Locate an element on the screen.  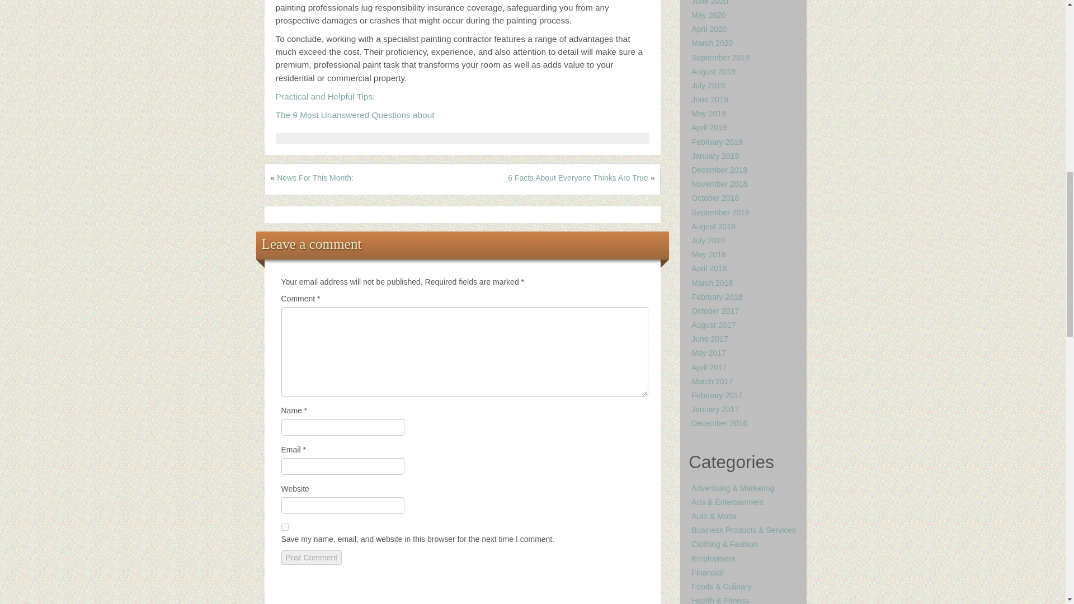
Post Comment is located at coordinates (311, 557).